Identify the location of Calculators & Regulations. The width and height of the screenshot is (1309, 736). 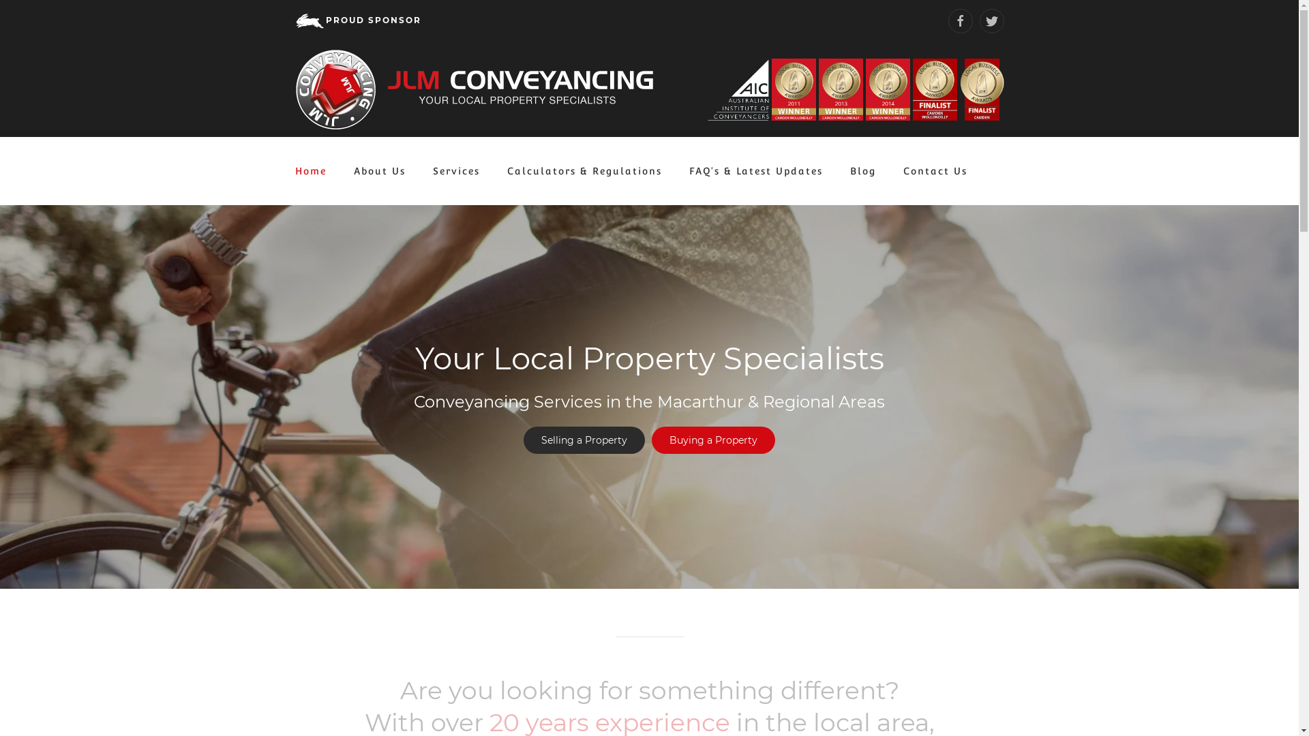
(585, 171).